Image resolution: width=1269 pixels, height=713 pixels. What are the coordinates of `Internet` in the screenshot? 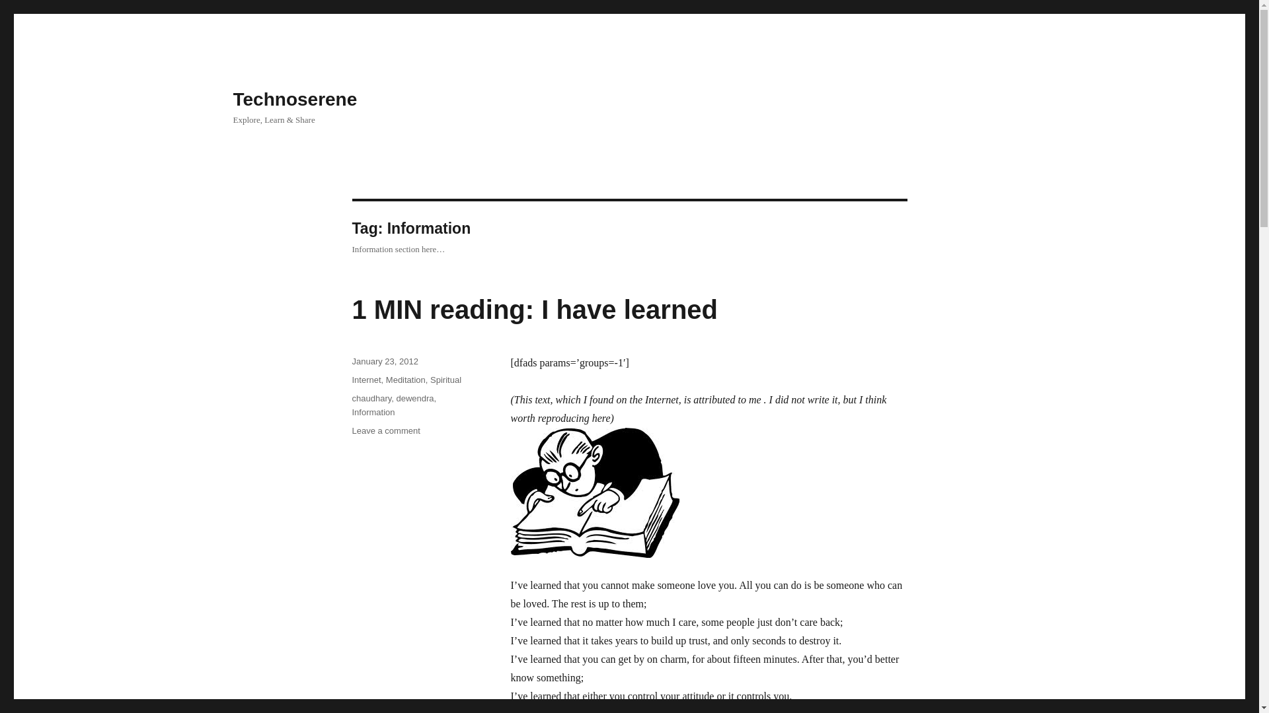 It's located at (385, 430).